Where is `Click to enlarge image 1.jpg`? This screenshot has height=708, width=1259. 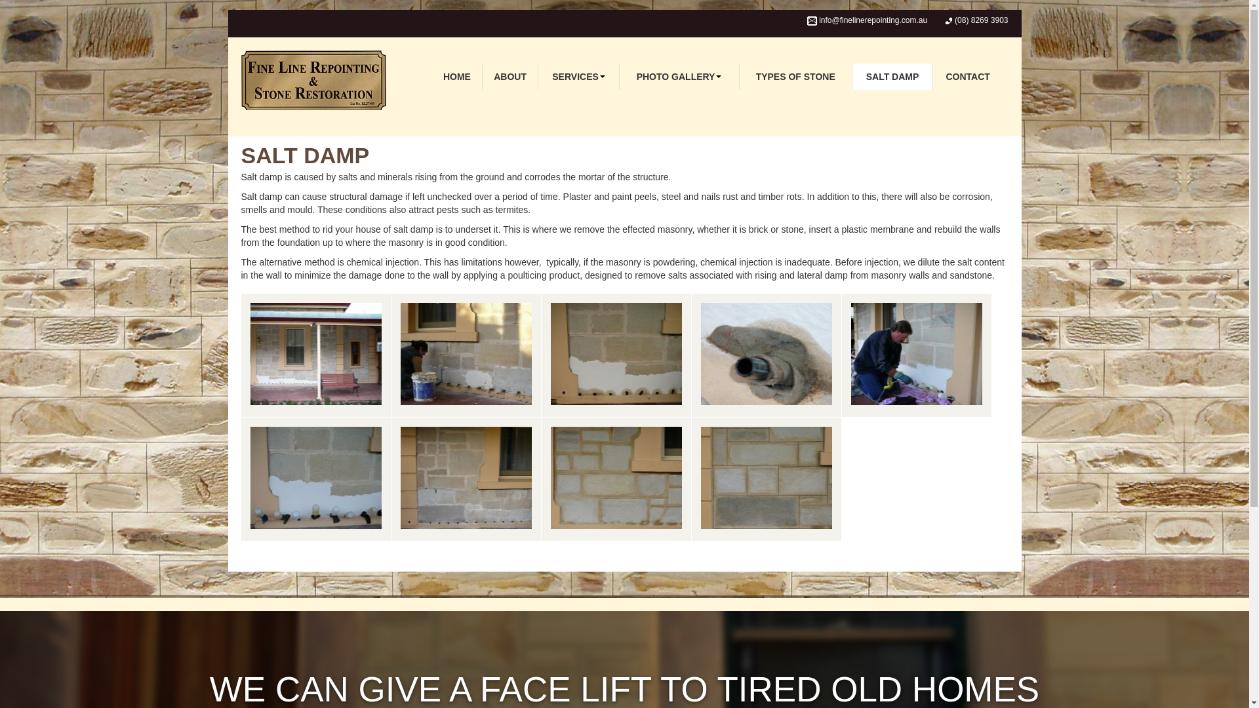 Click to enlarge image 1.jpg is located at coordinates (316, 355).